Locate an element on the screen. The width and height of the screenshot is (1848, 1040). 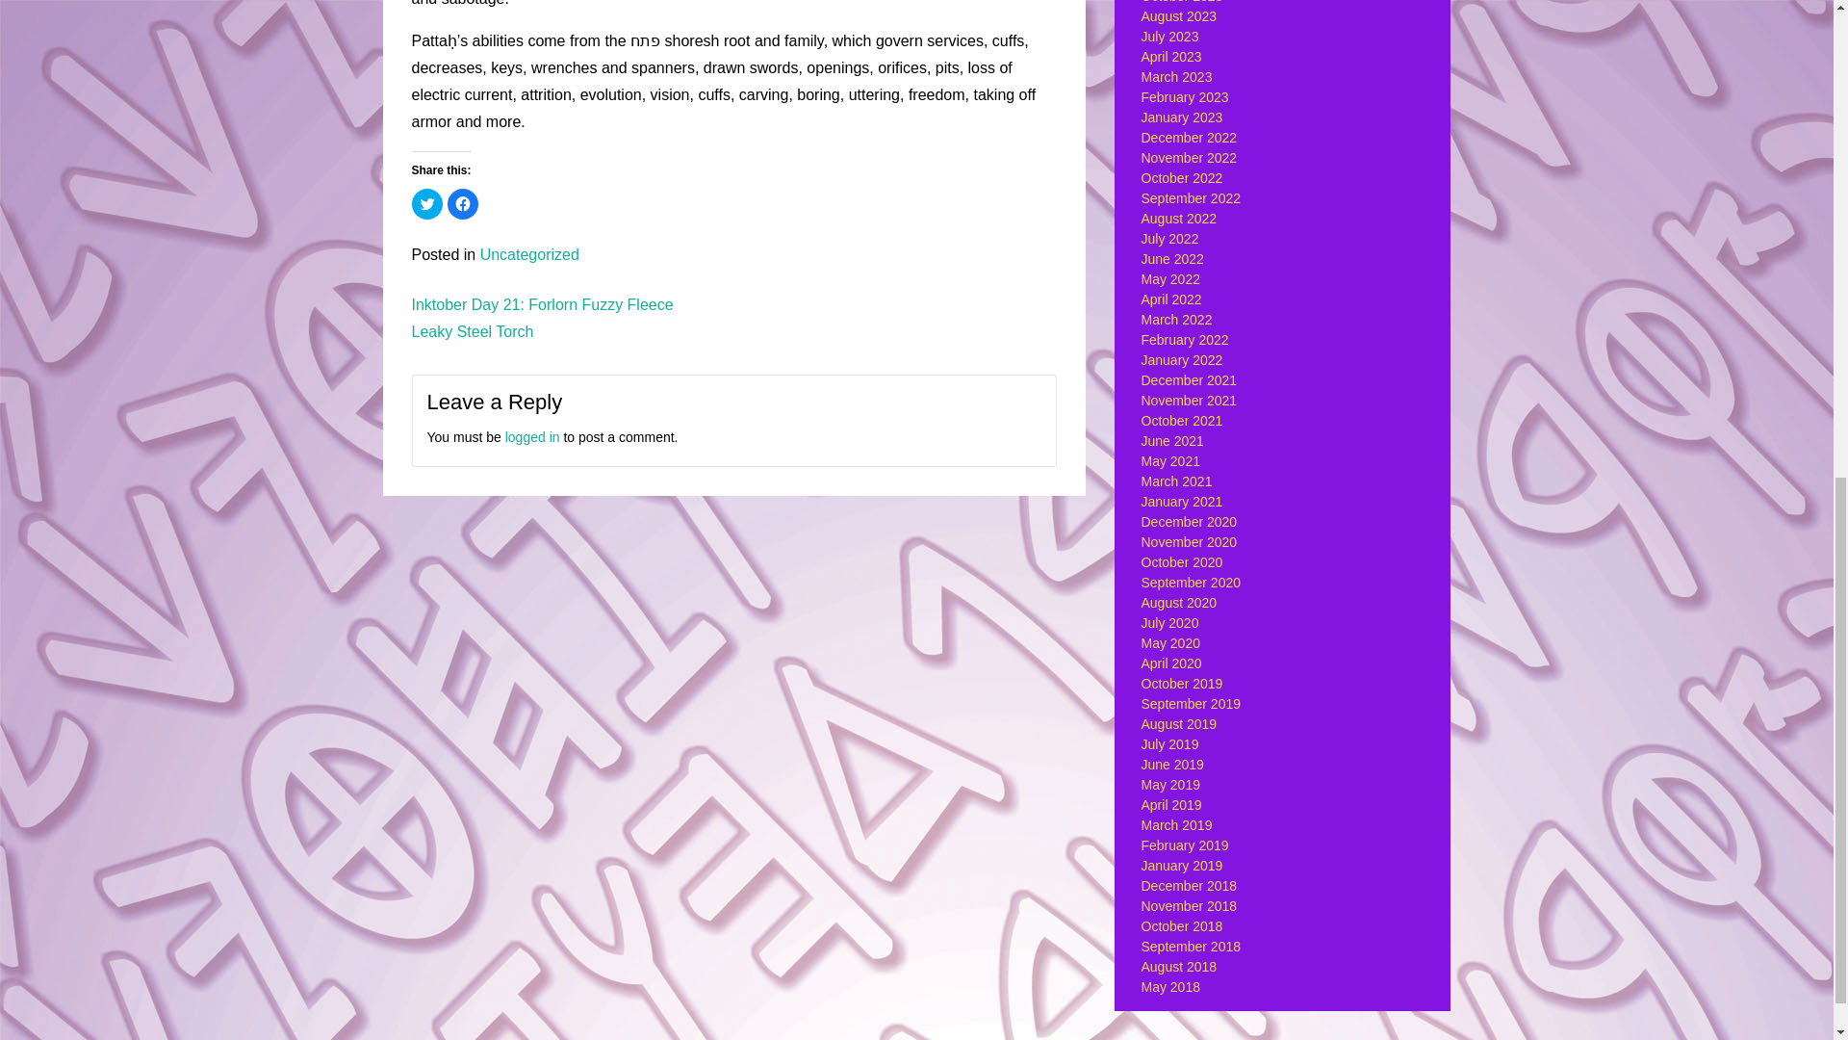
October 2023 is located at coordinates (1182, 2).